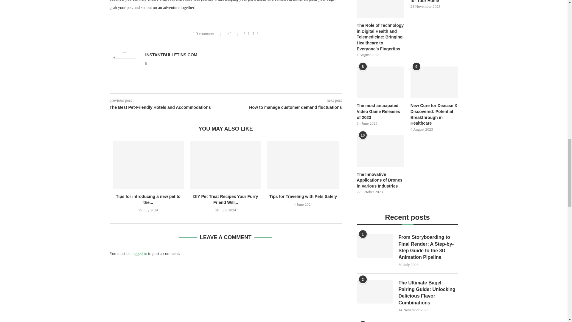 The image size is (572, 322). What do you see at coordinates (235, 34) in the screenshot?
I see `Like` at bounding box center [235, 34].